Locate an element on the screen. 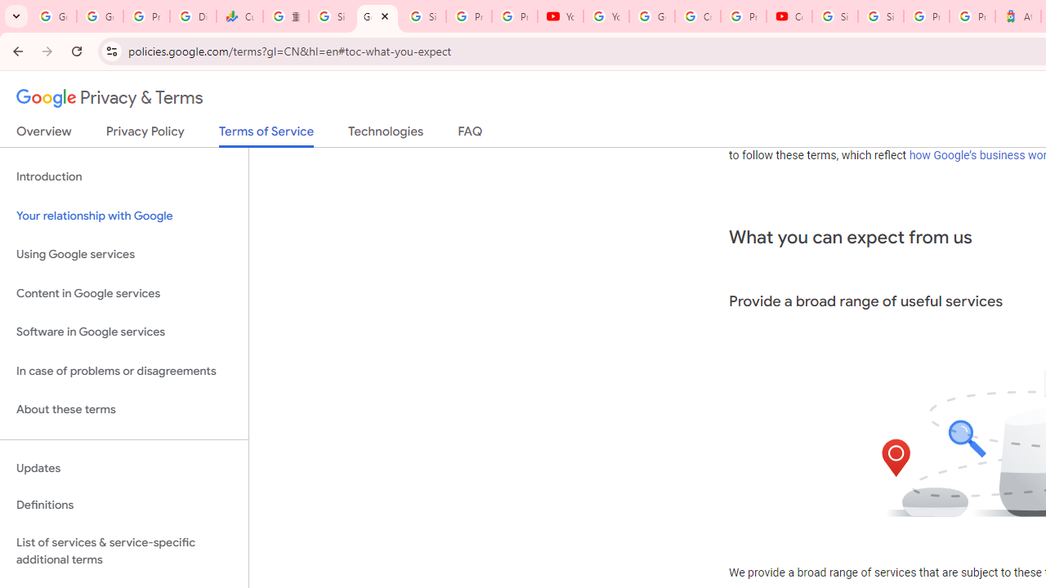  Sign in - Google Accounts is located at coordinates (423, 16).